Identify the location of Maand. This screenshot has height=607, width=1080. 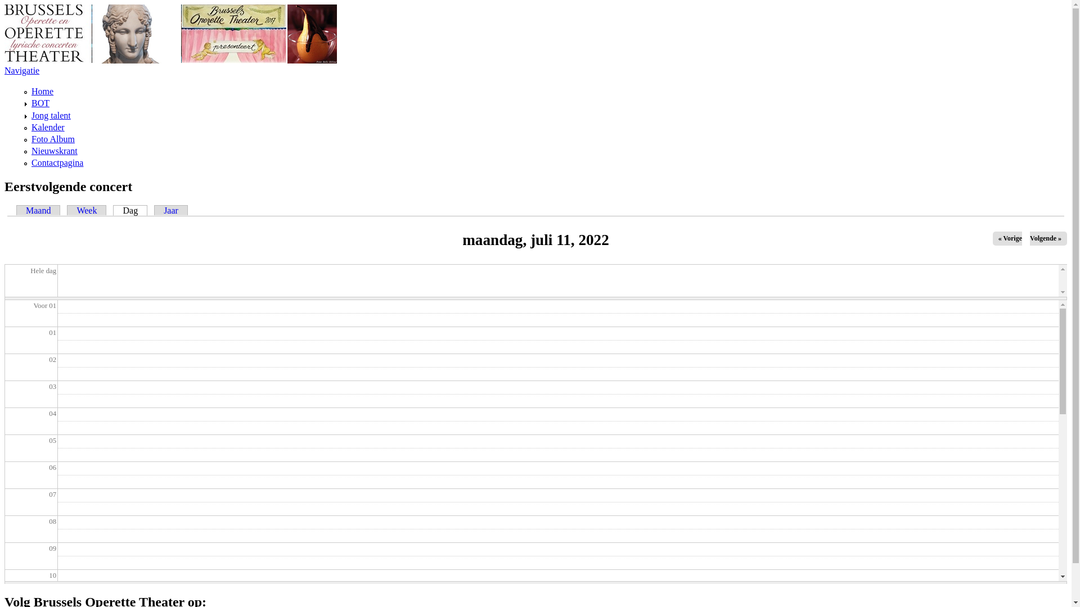
(38, 210).